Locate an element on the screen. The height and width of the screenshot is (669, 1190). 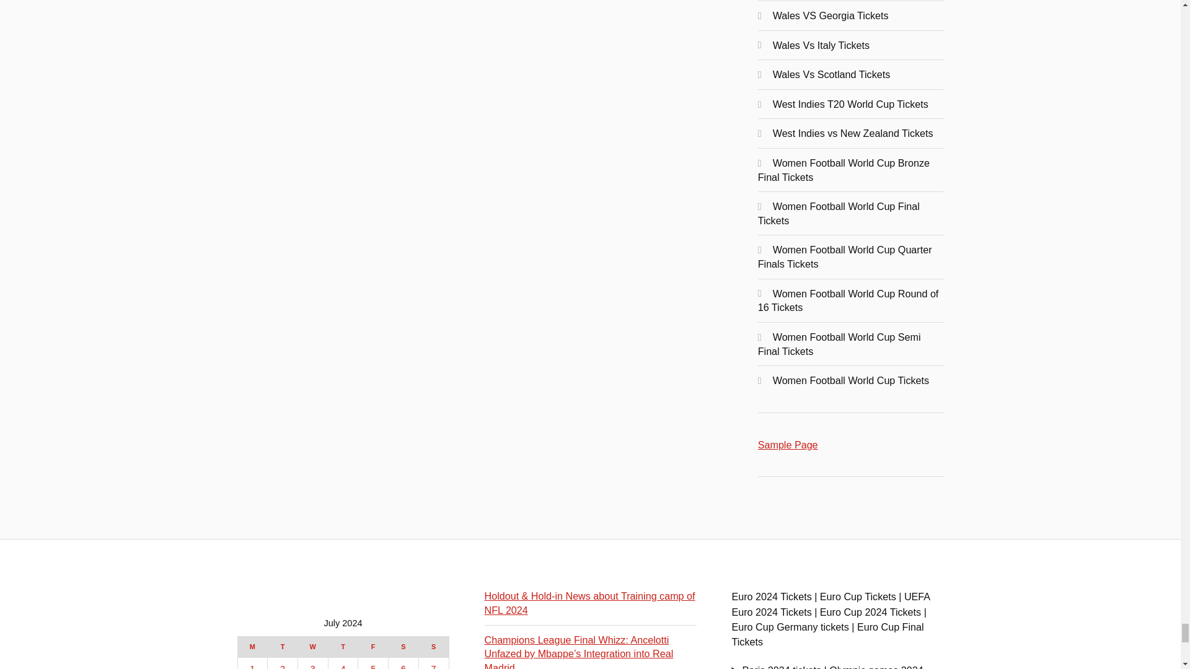
Wednesday is located at coordinates (312, 647).